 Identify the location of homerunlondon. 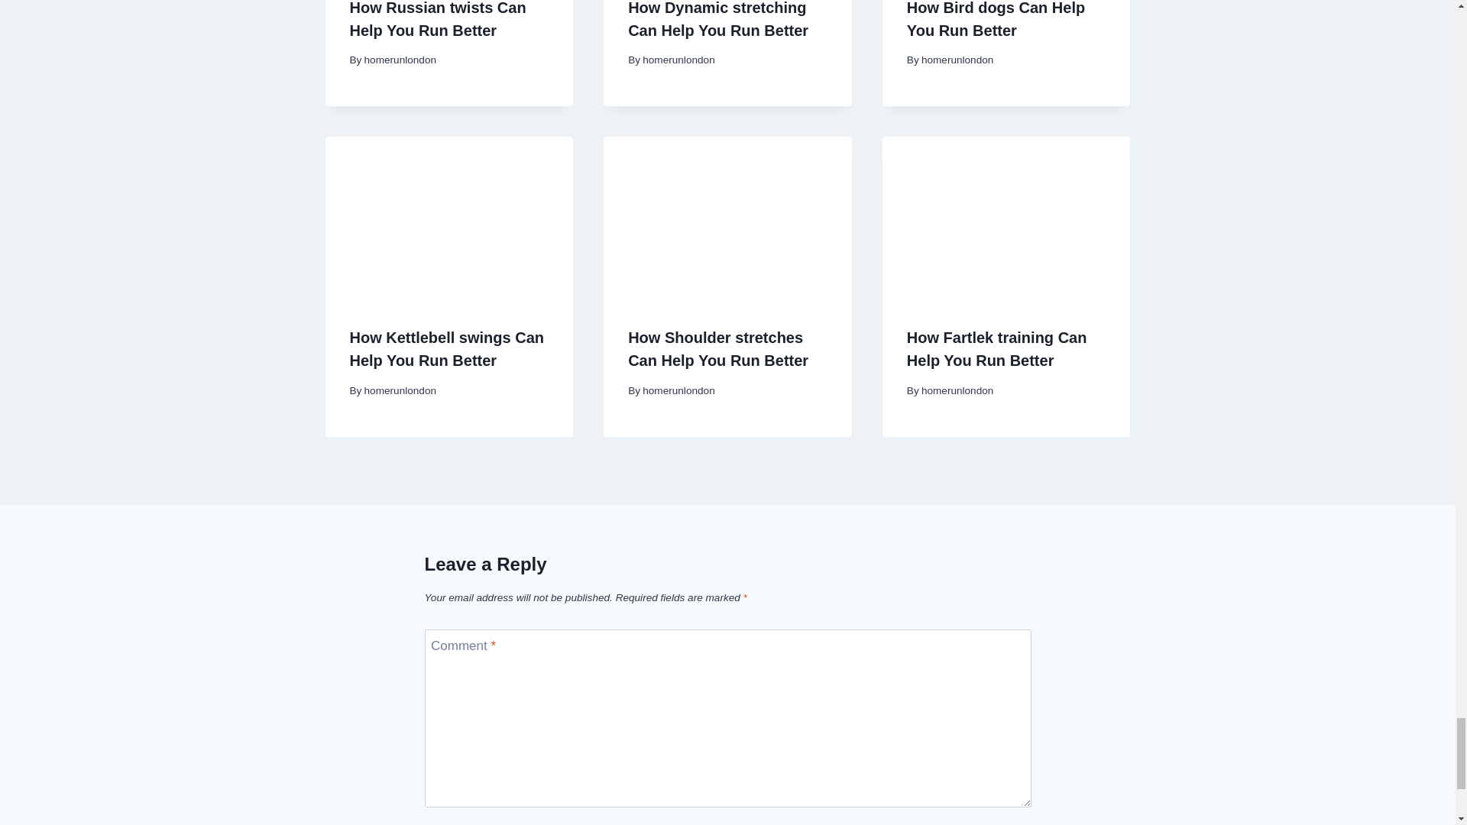
(400, 391).